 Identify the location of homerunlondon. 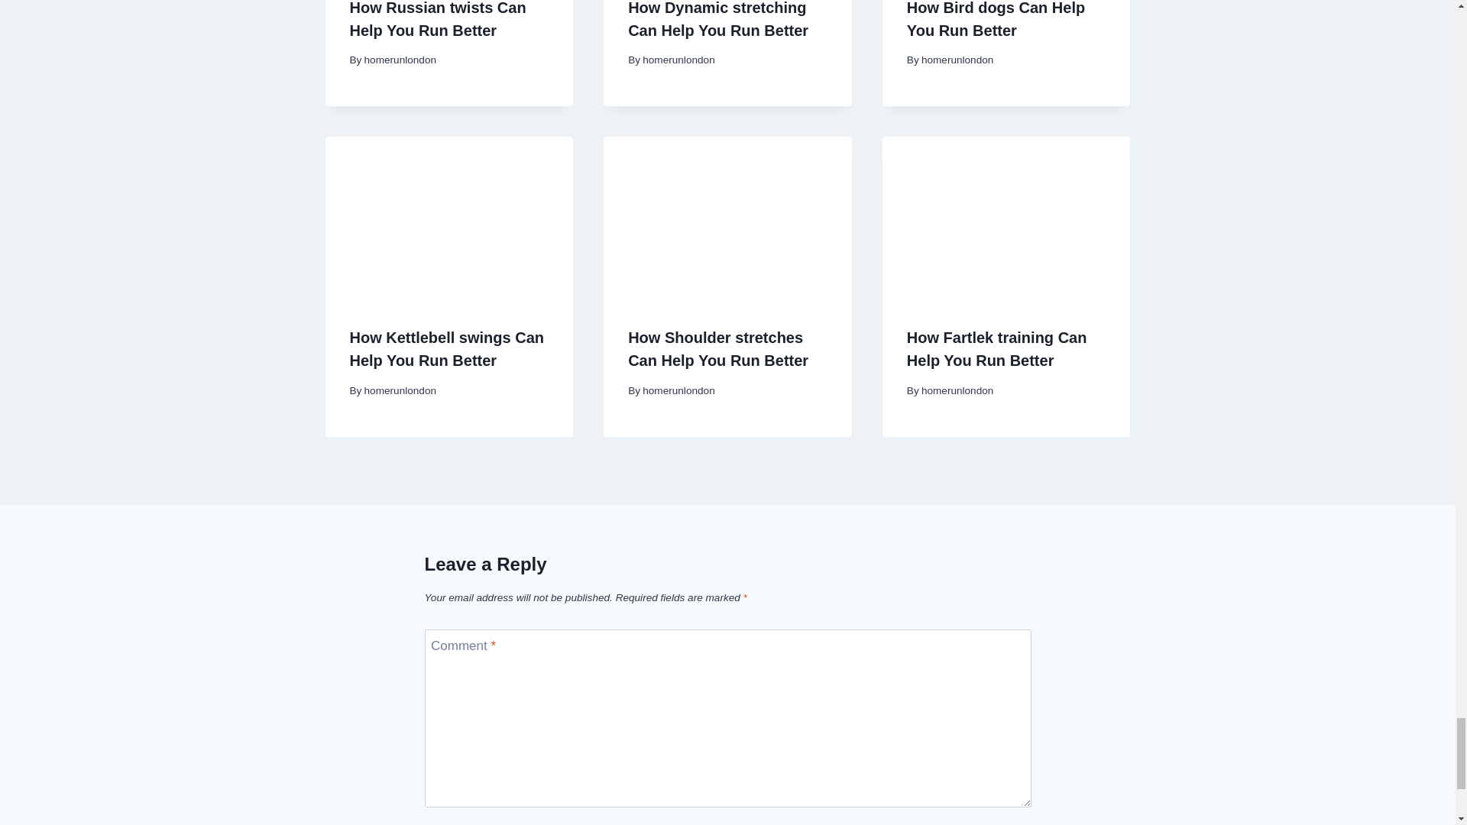
(400, 391).